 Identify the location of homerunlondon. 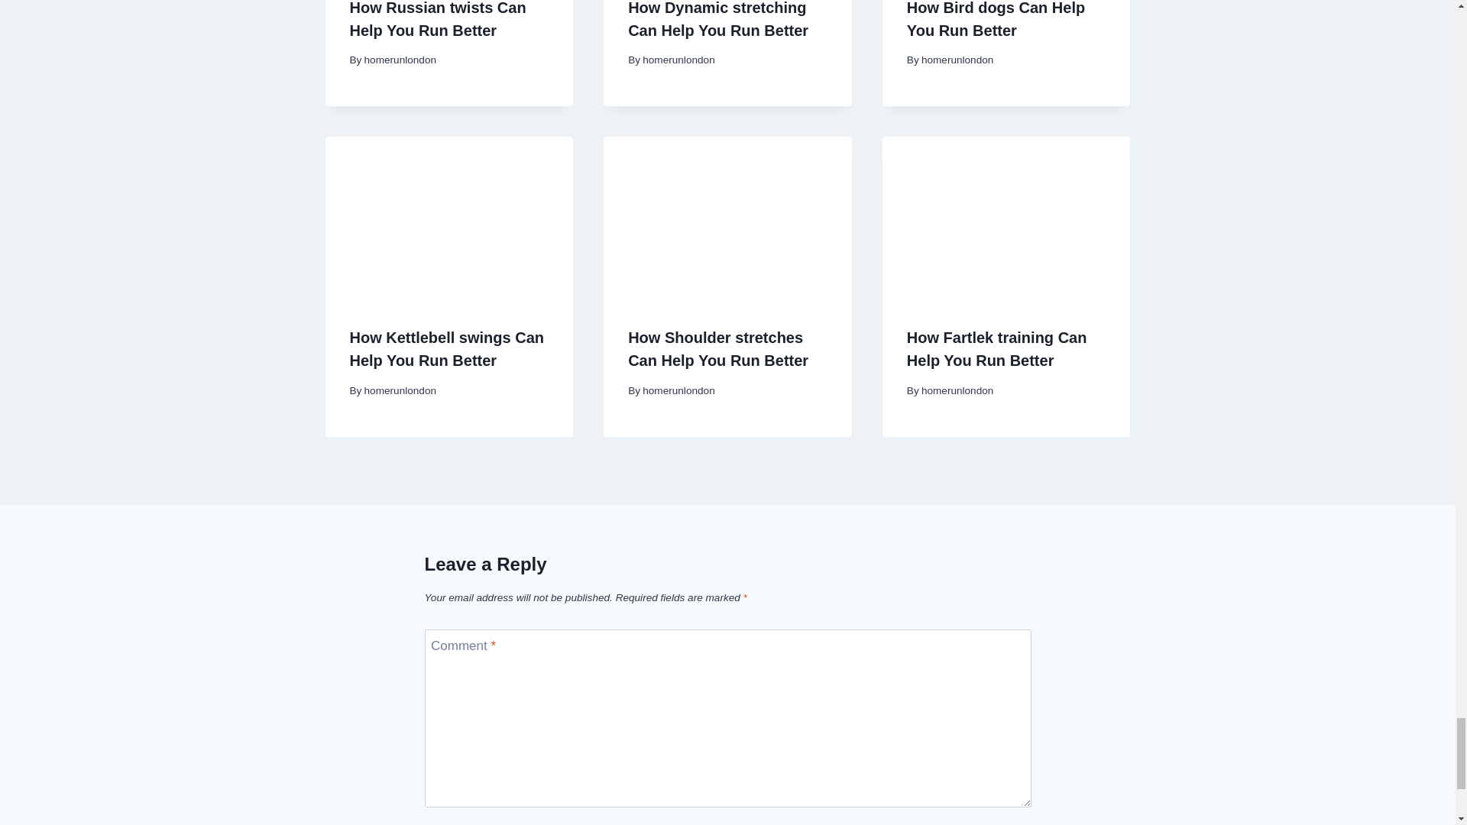
(400, 391).